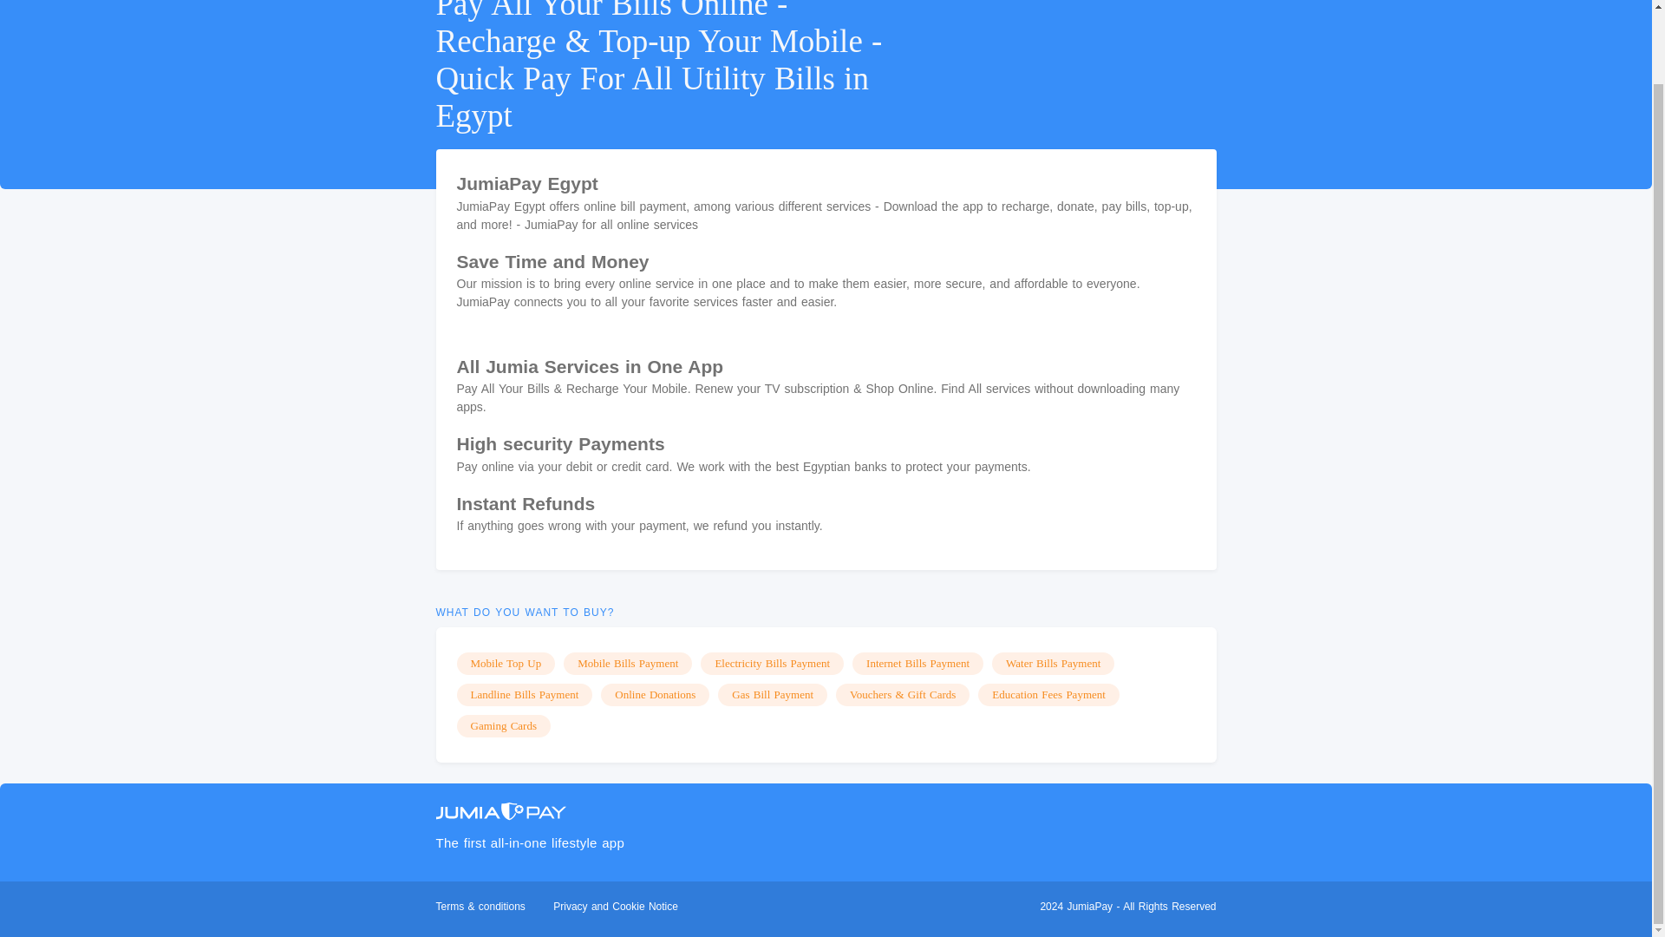 This screenshot has height=937, width=1665. I want to click on JumiaPay, so click(499, 810).